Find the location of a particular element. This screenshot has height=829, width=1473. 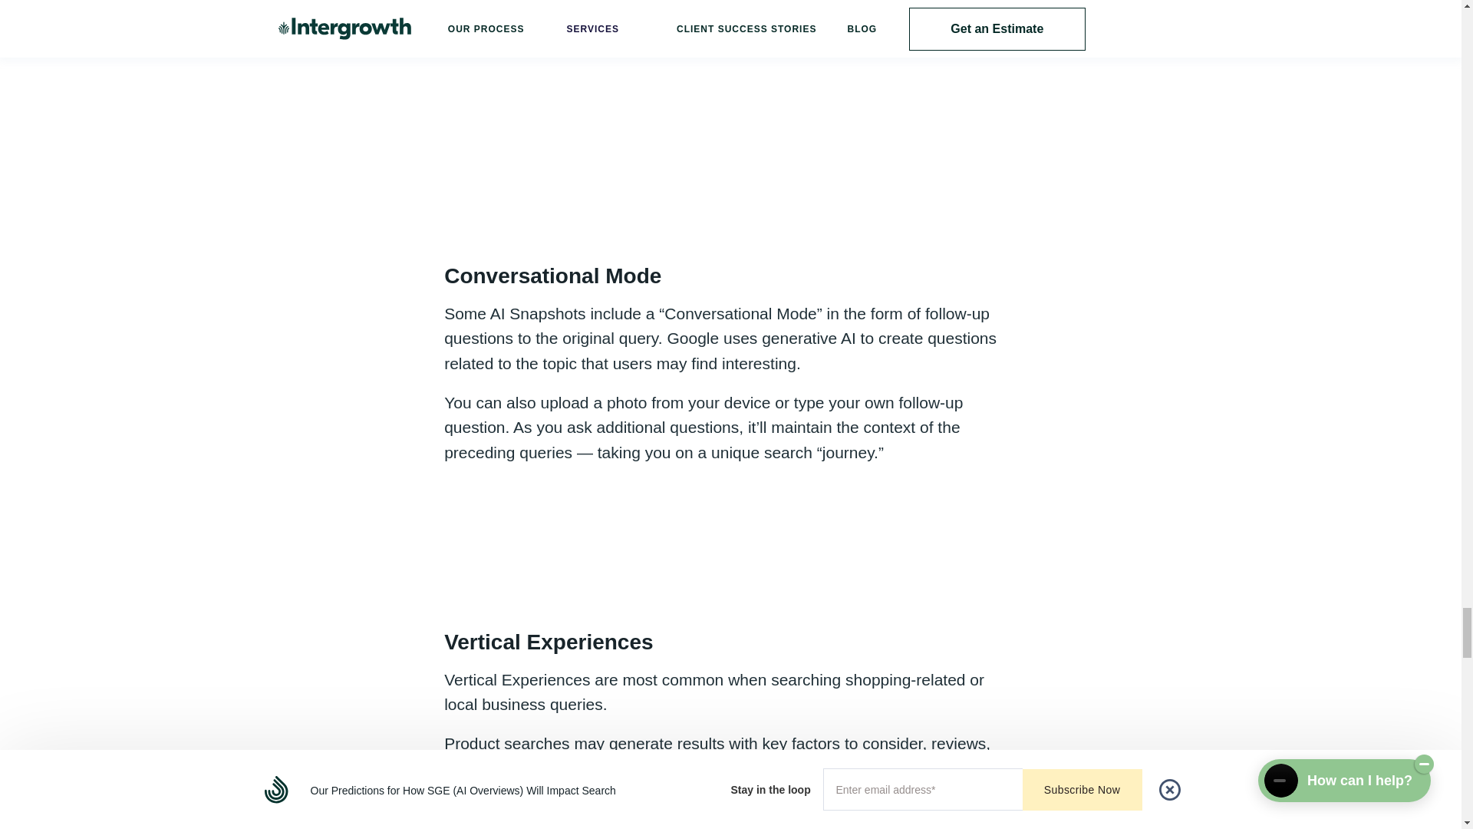

seo sge predictions conversational mode is located at coordinates (730, 545).